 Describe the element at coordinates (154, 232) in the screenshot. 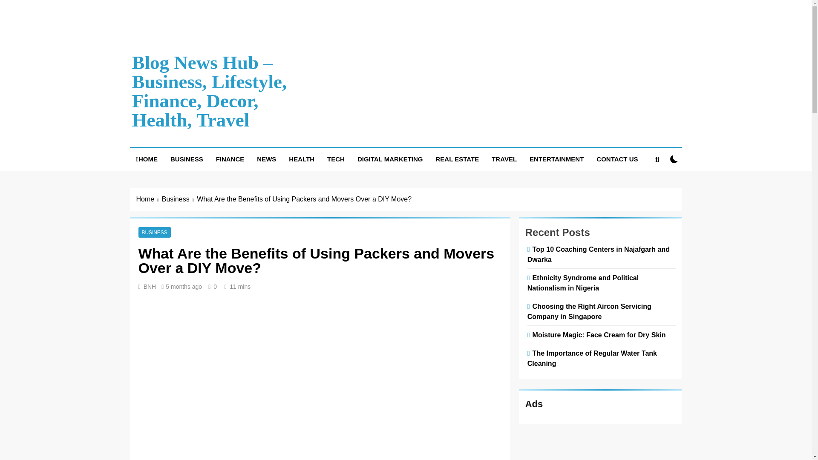

I see `BUSINESS` at that location.